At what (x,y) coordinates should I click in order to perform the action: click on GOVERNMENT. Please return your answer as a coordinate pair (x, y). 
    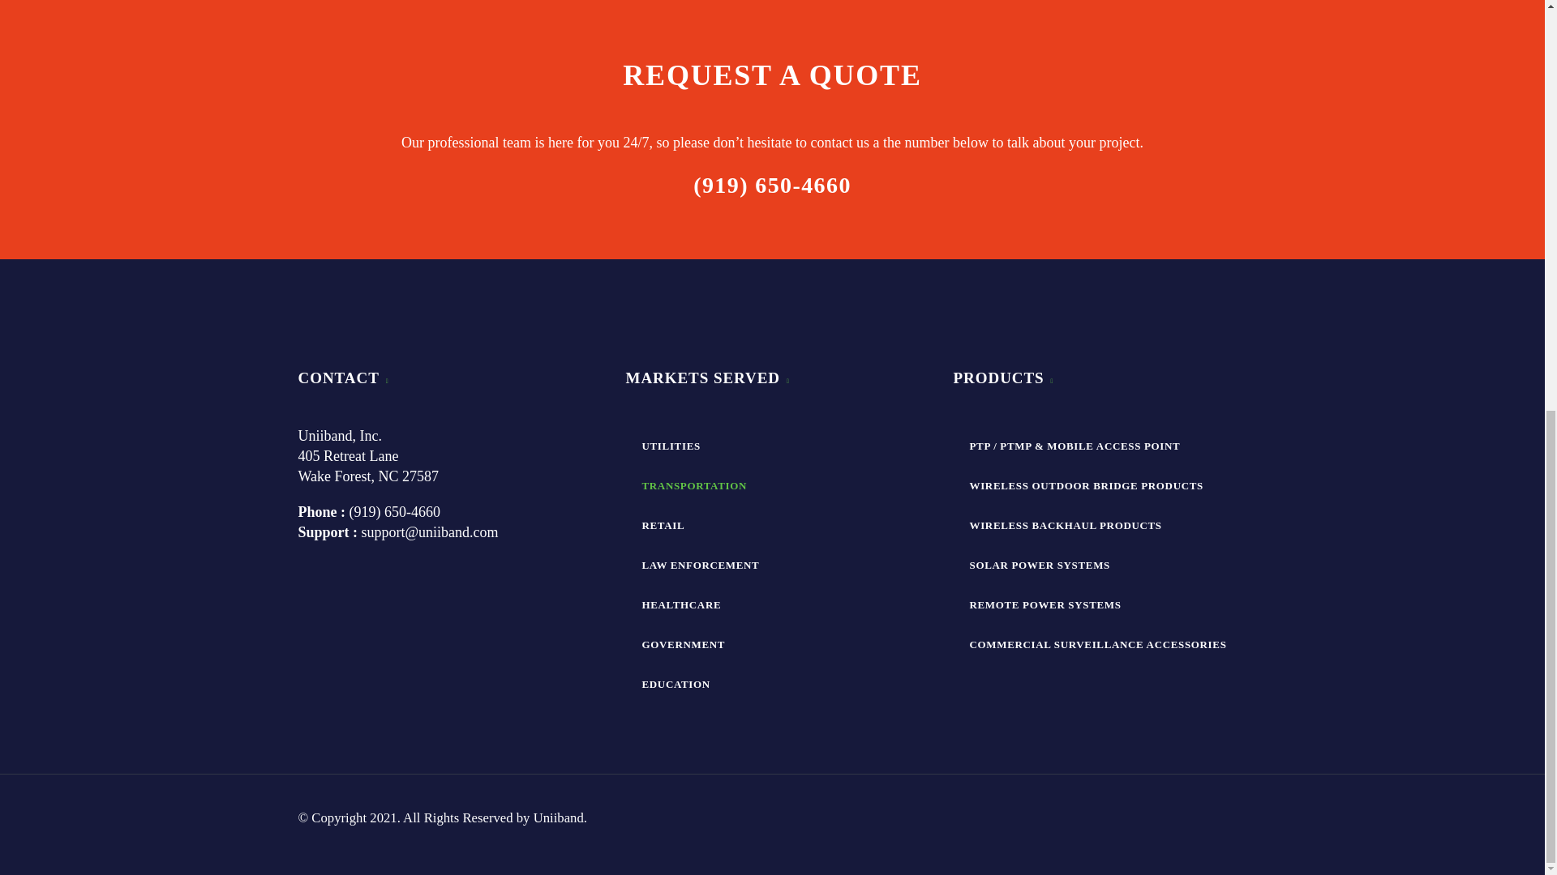
    Looking at the image, I should click on (772, 644).